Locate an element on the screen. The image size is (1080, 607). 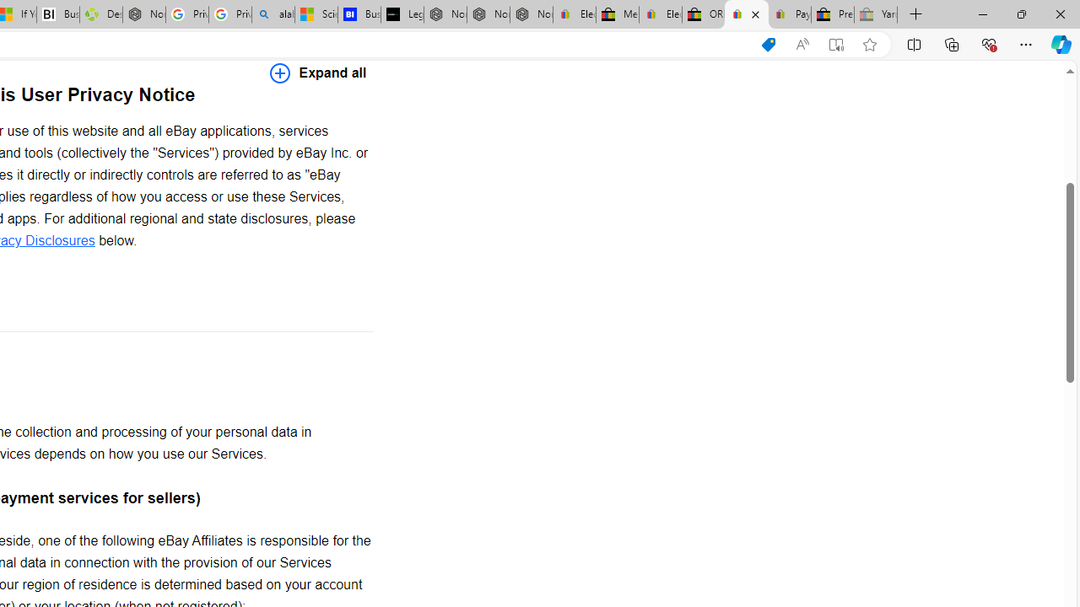
Nordace - My Account is located at coordinates (143, 15).